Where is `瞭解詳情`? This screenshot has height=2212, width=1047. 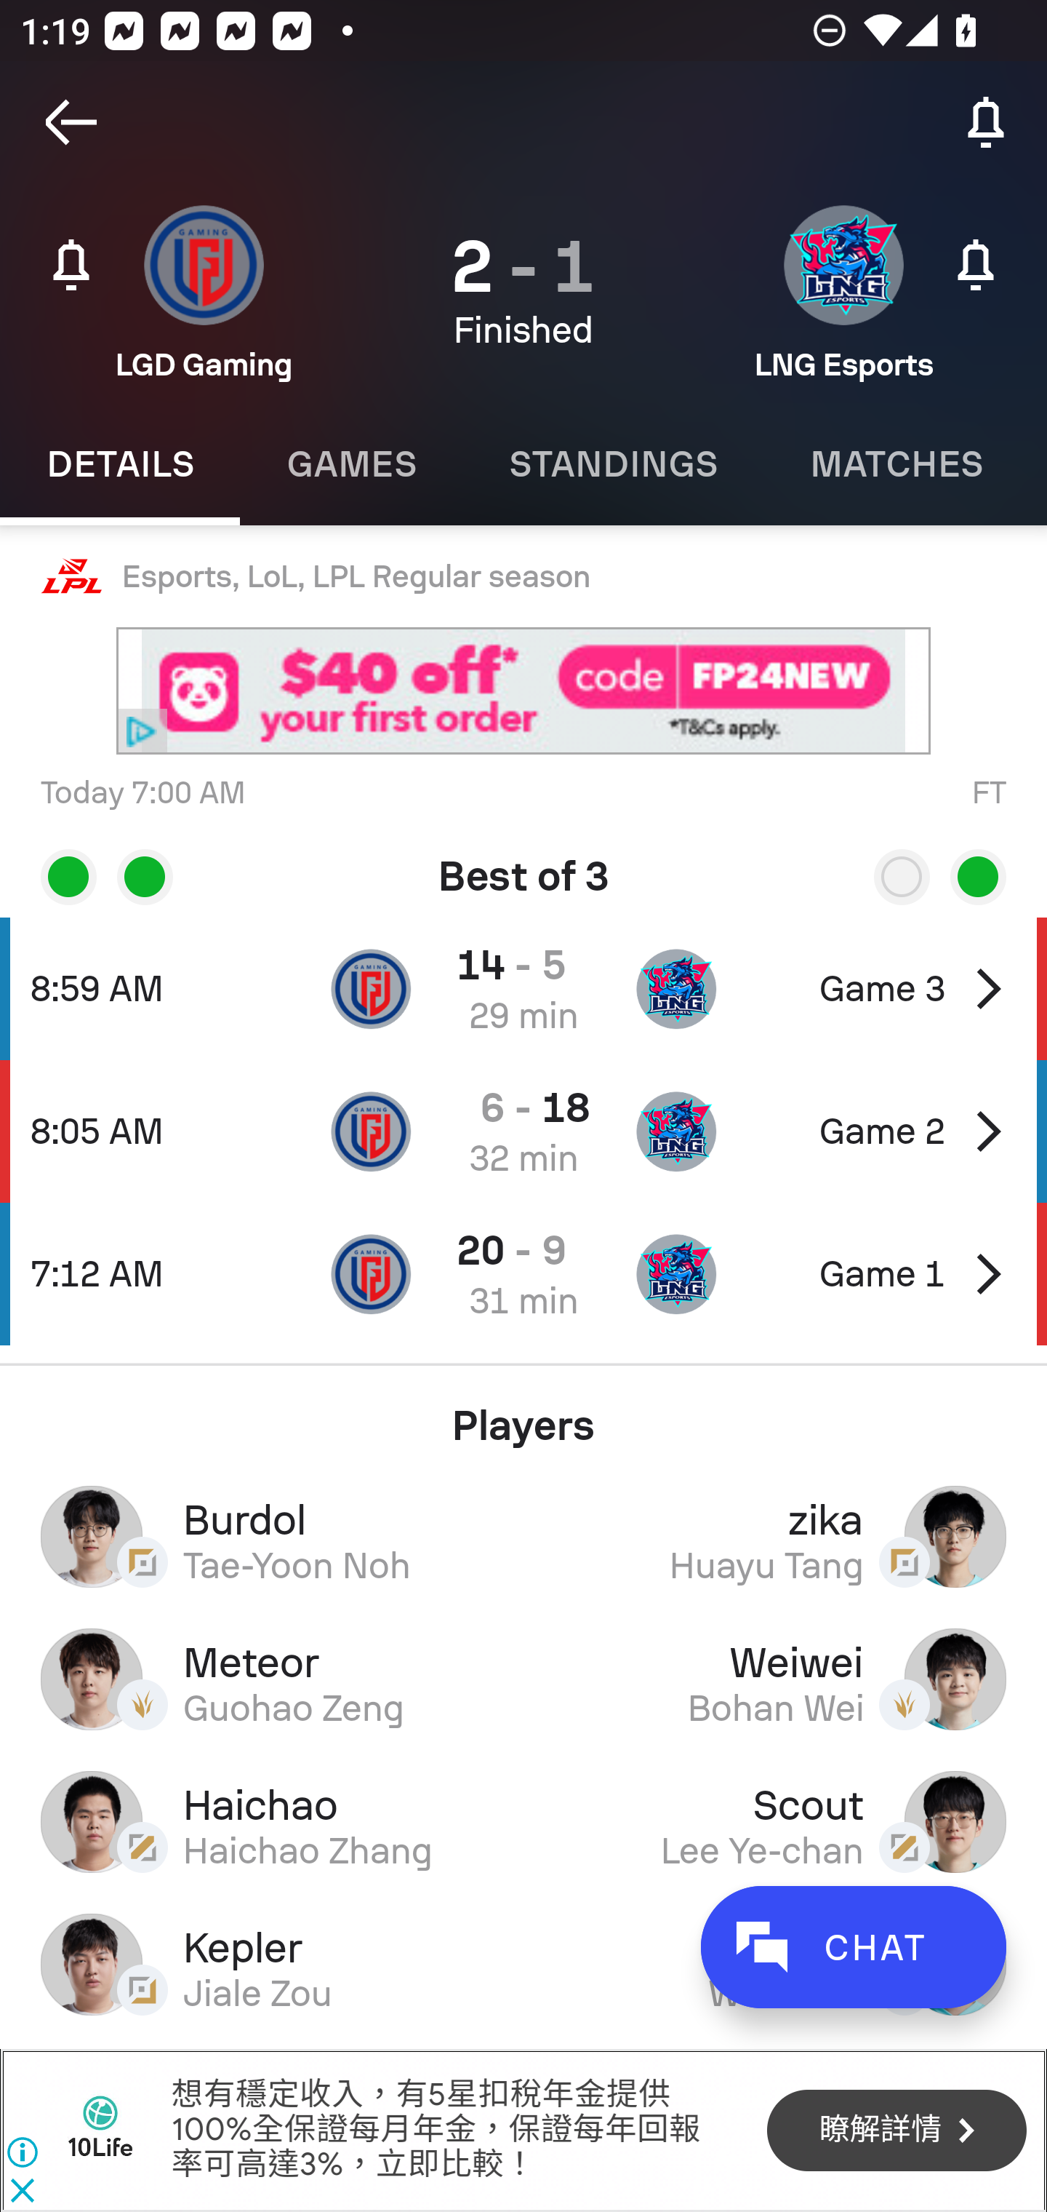 瞭解詳情 is located at coordinates (896, 2132).